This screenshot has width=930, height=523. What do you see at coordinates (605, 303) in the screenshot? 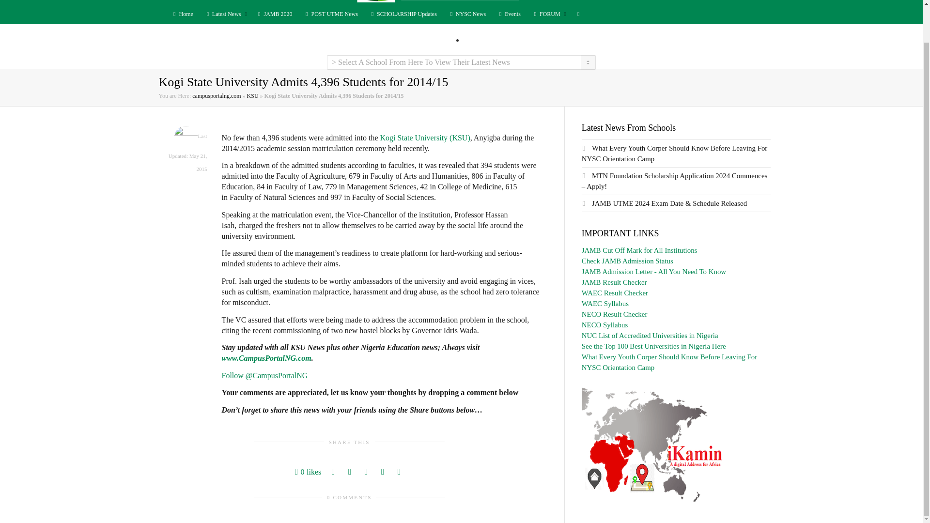
I see `WAEC Syllabus` at bounding box center [605, 303].